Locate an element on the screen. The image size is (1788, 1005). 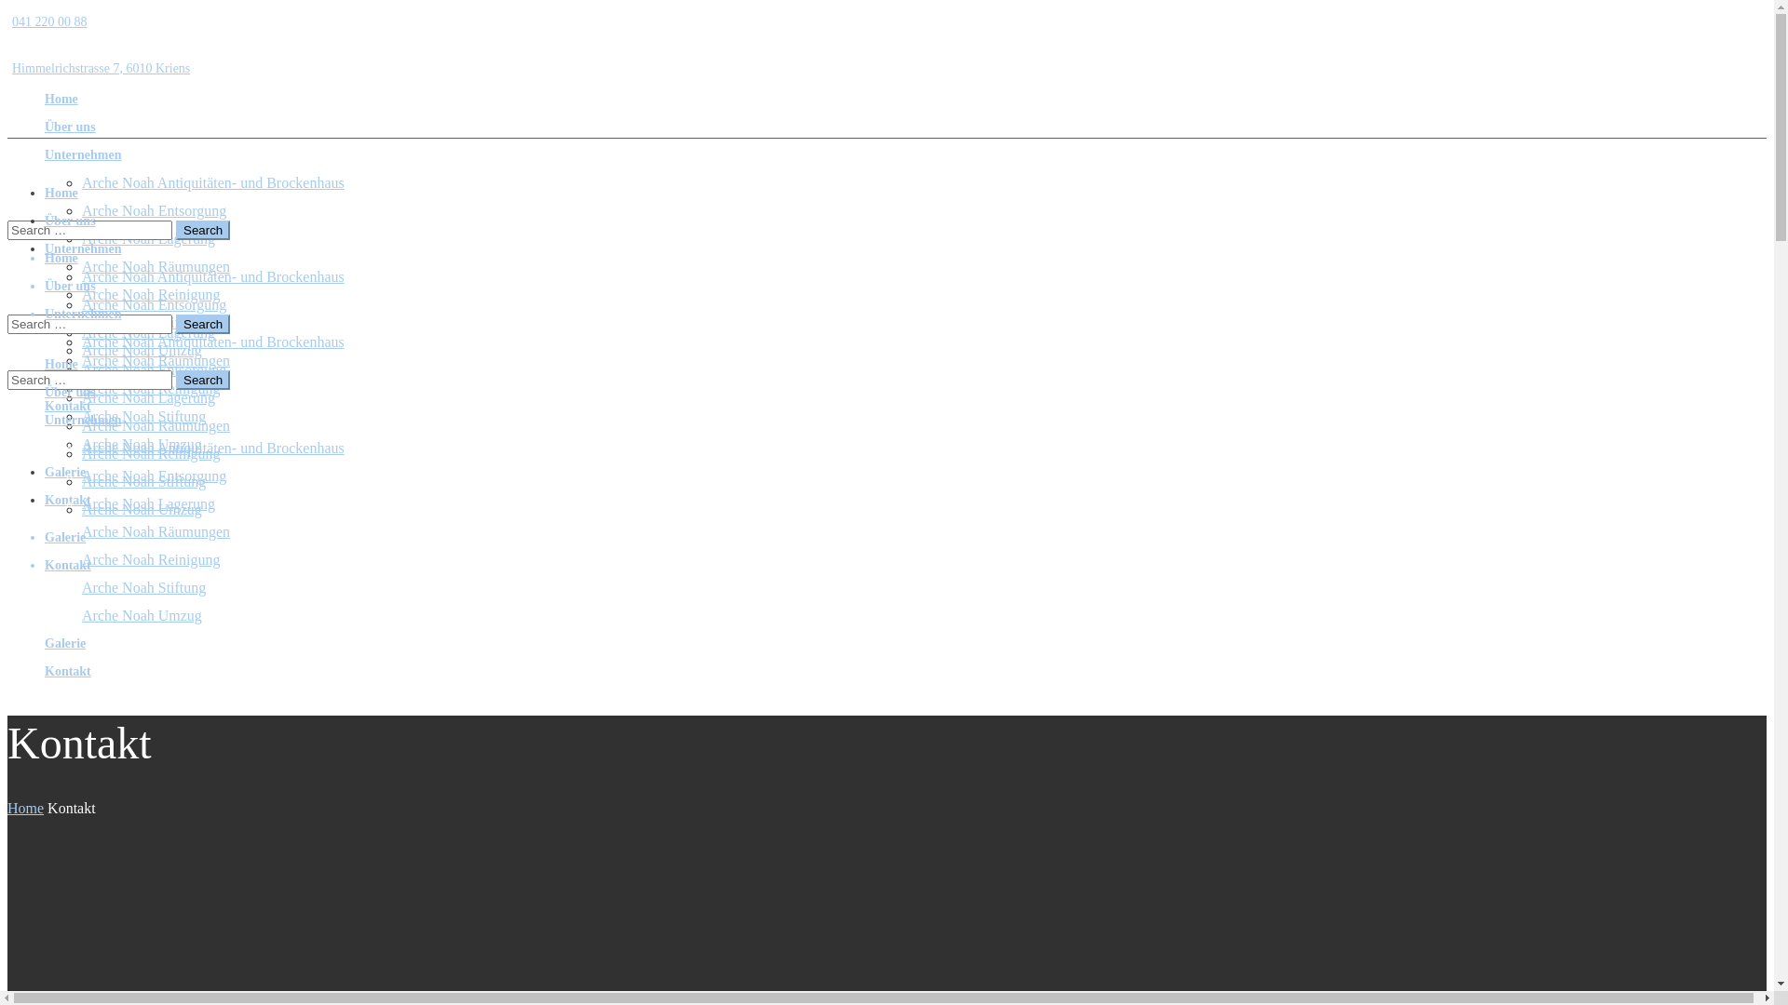
041 220 00 88 is located at coordinates (47, 22).